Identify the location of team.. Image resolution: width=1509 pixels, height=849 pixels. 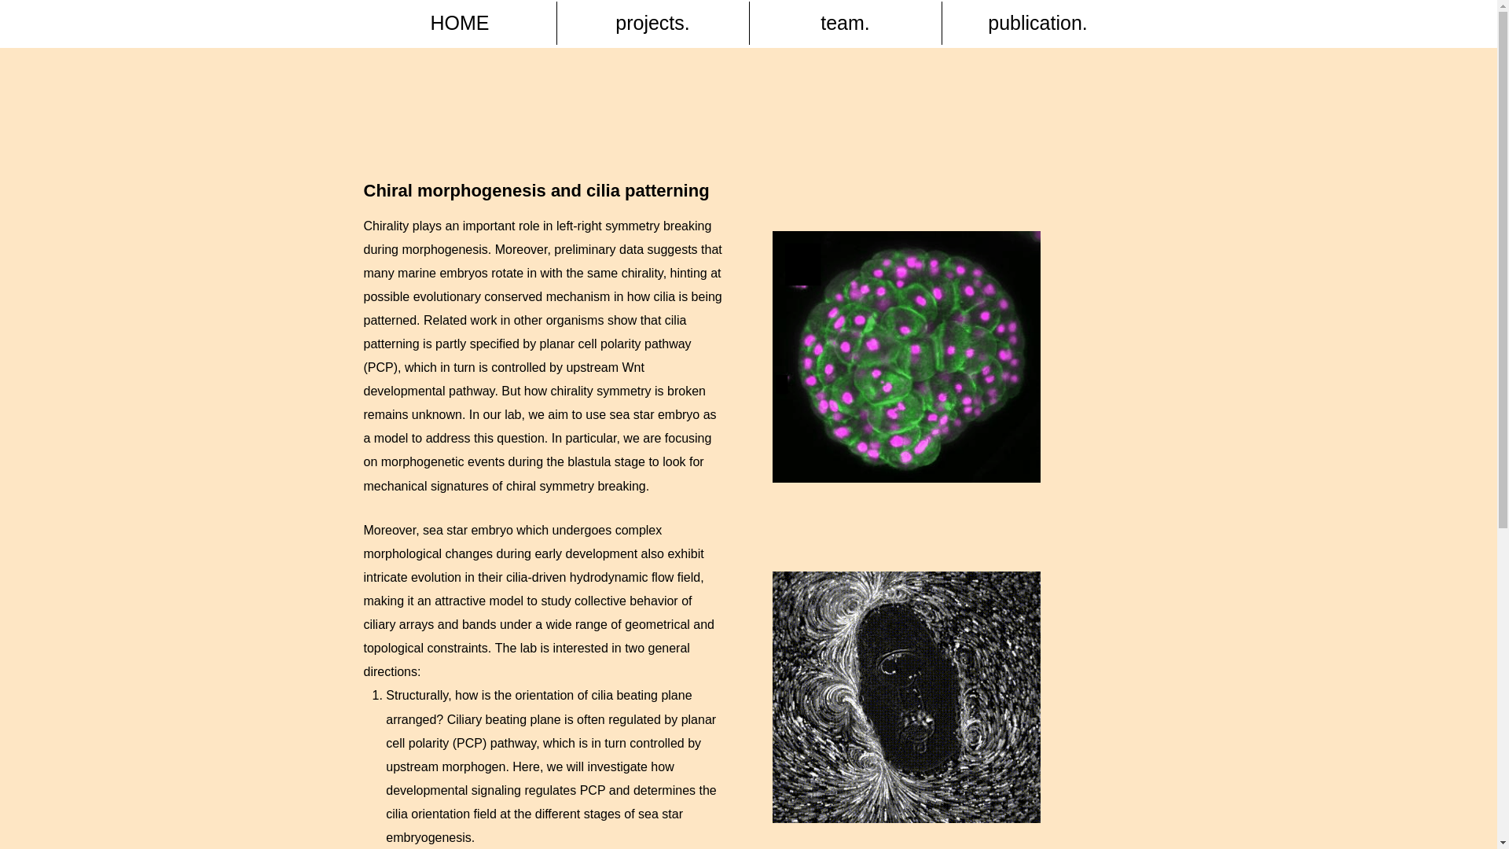
(846, 24).